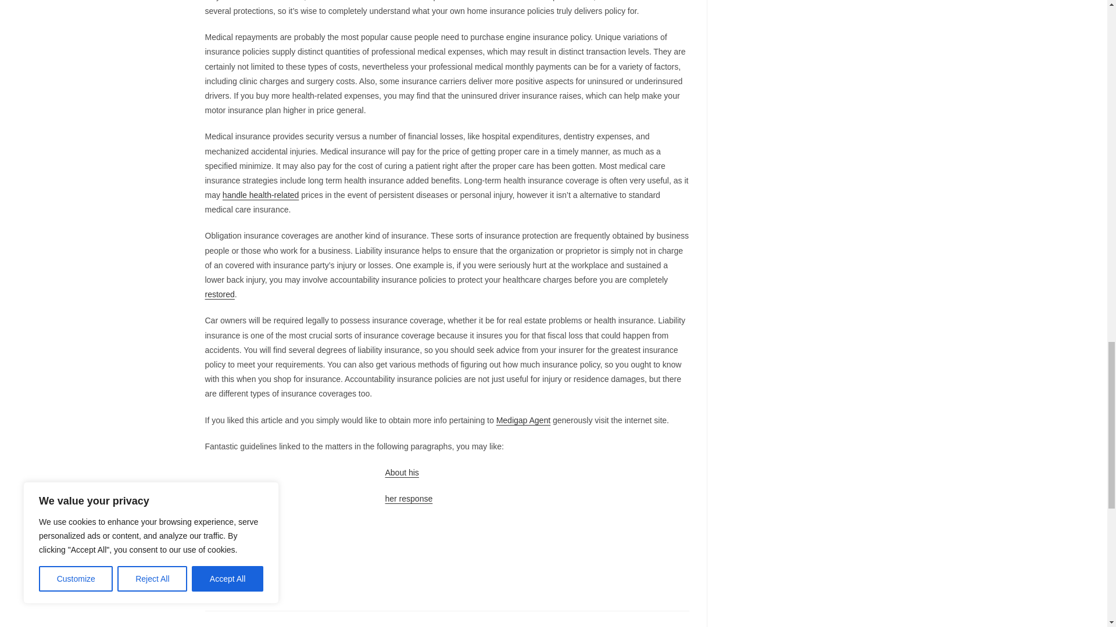 The height and width of the screenshot is (627, 1116). I want to click on Medigap Agent, so click(523, 420).